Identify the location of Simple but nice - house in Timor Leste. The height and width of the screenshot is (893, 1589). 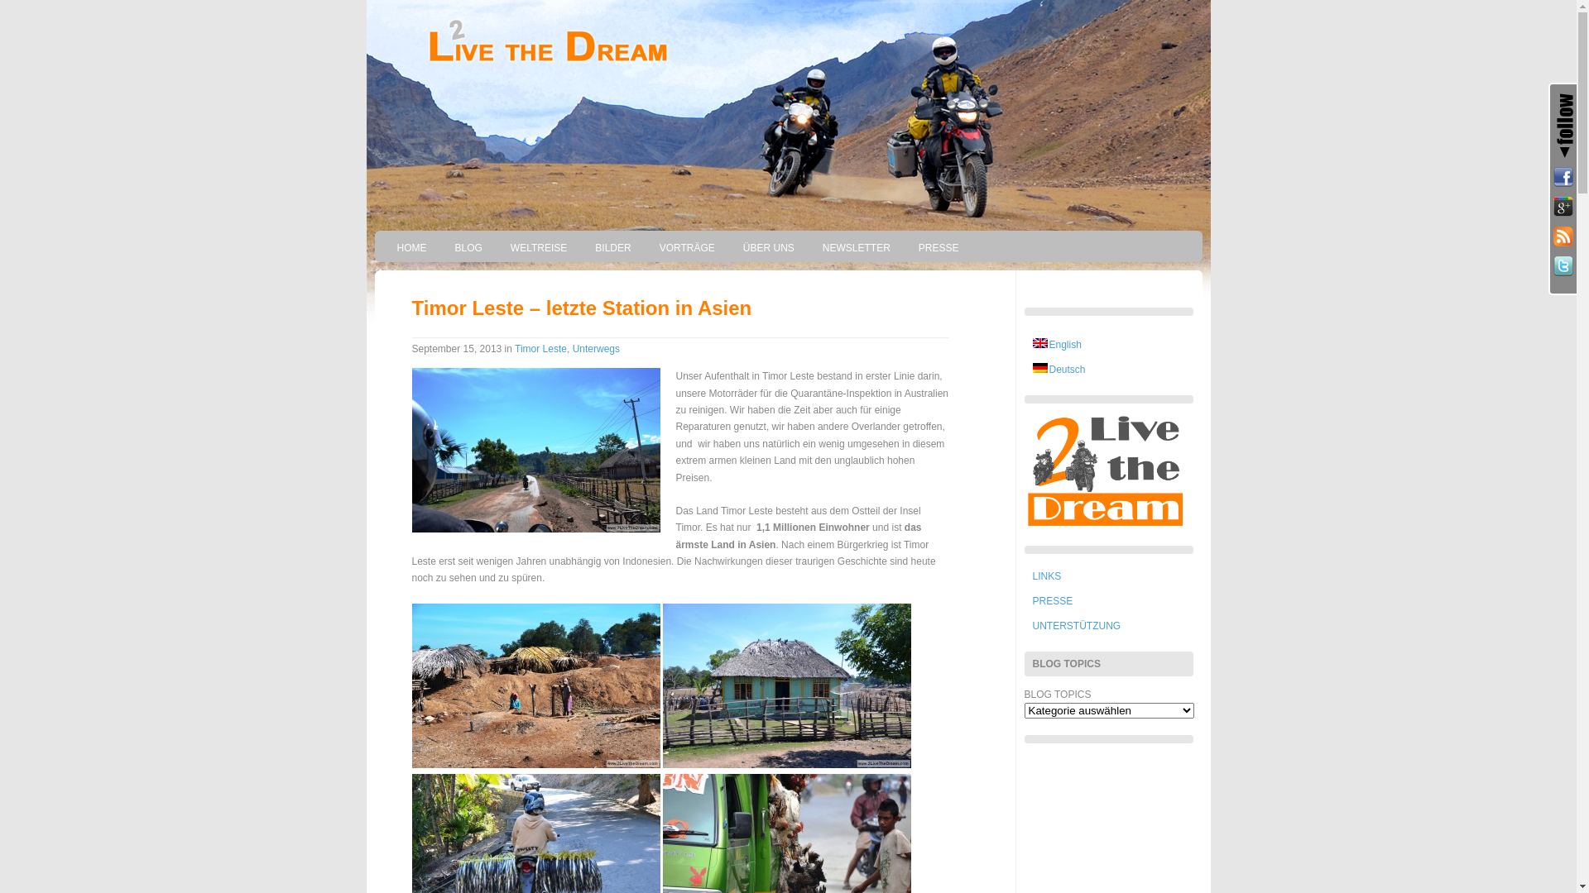
(787, 686).